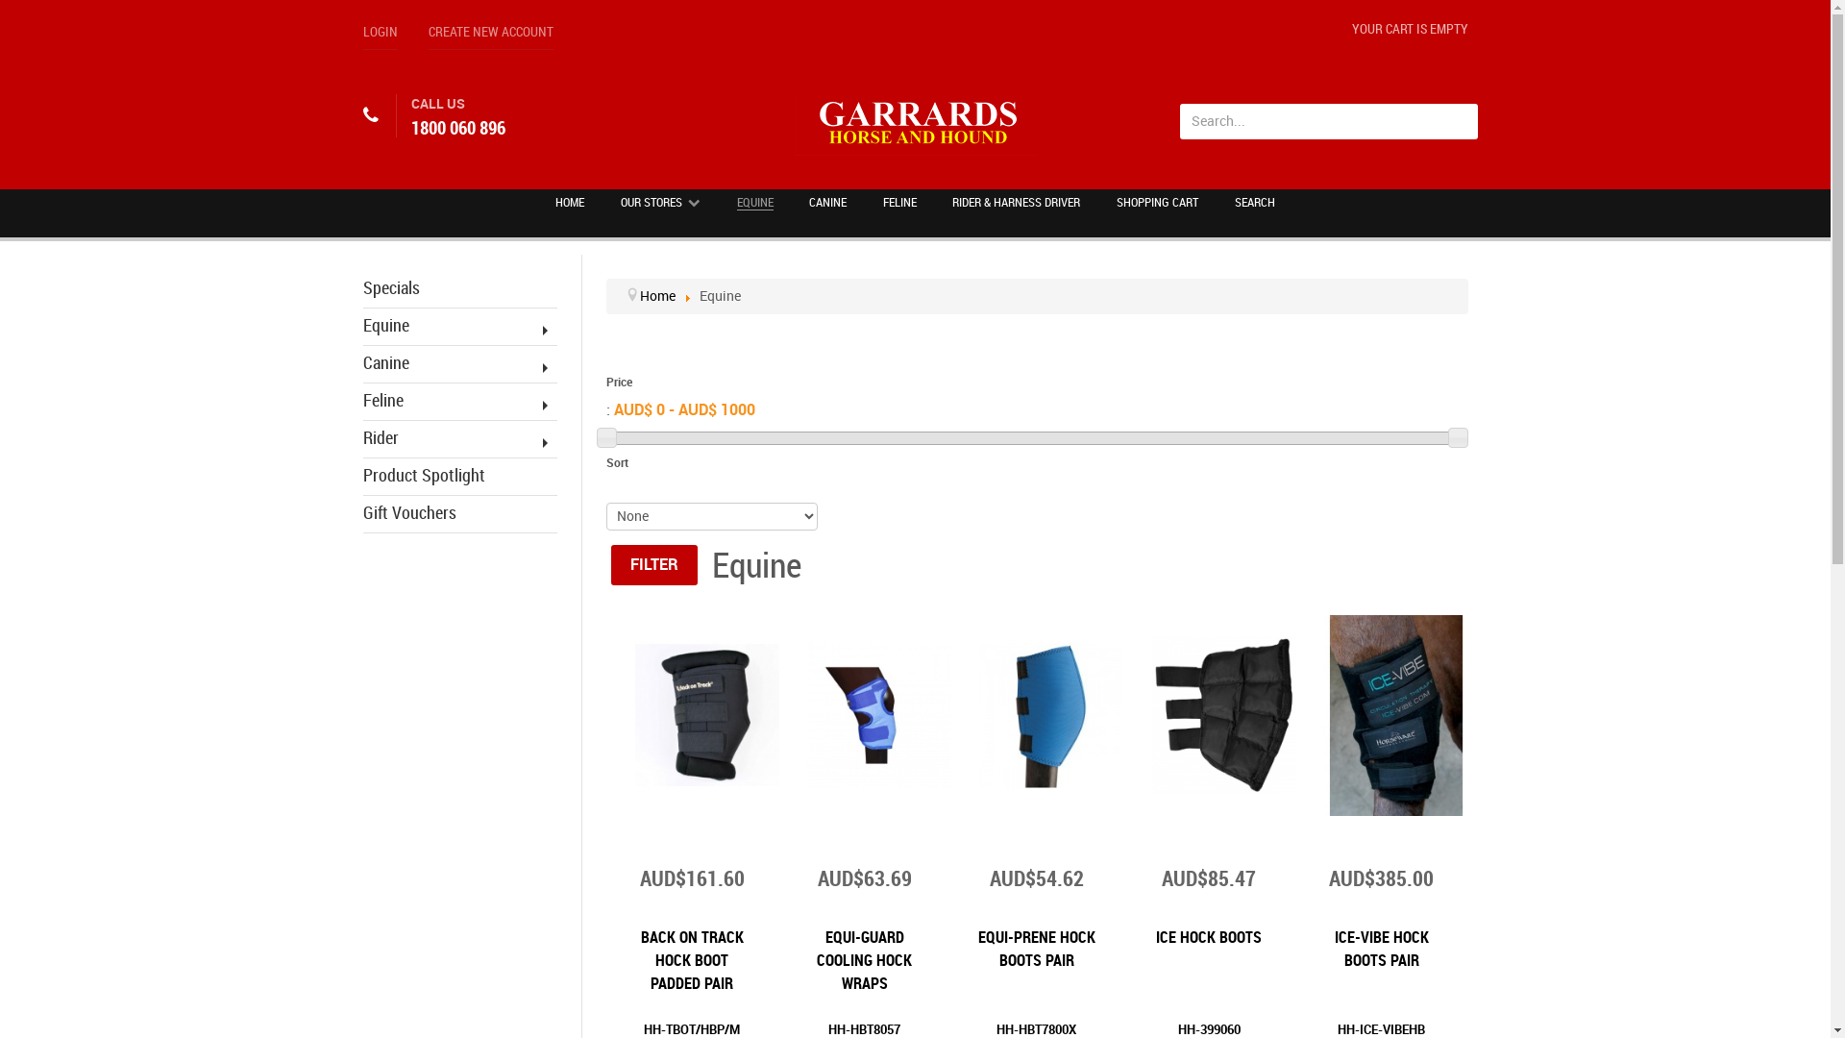  Describe the element at coordinates (1017, 202) in the screenshot. I see `RIDER & HARNESS DRIVER` at that location.